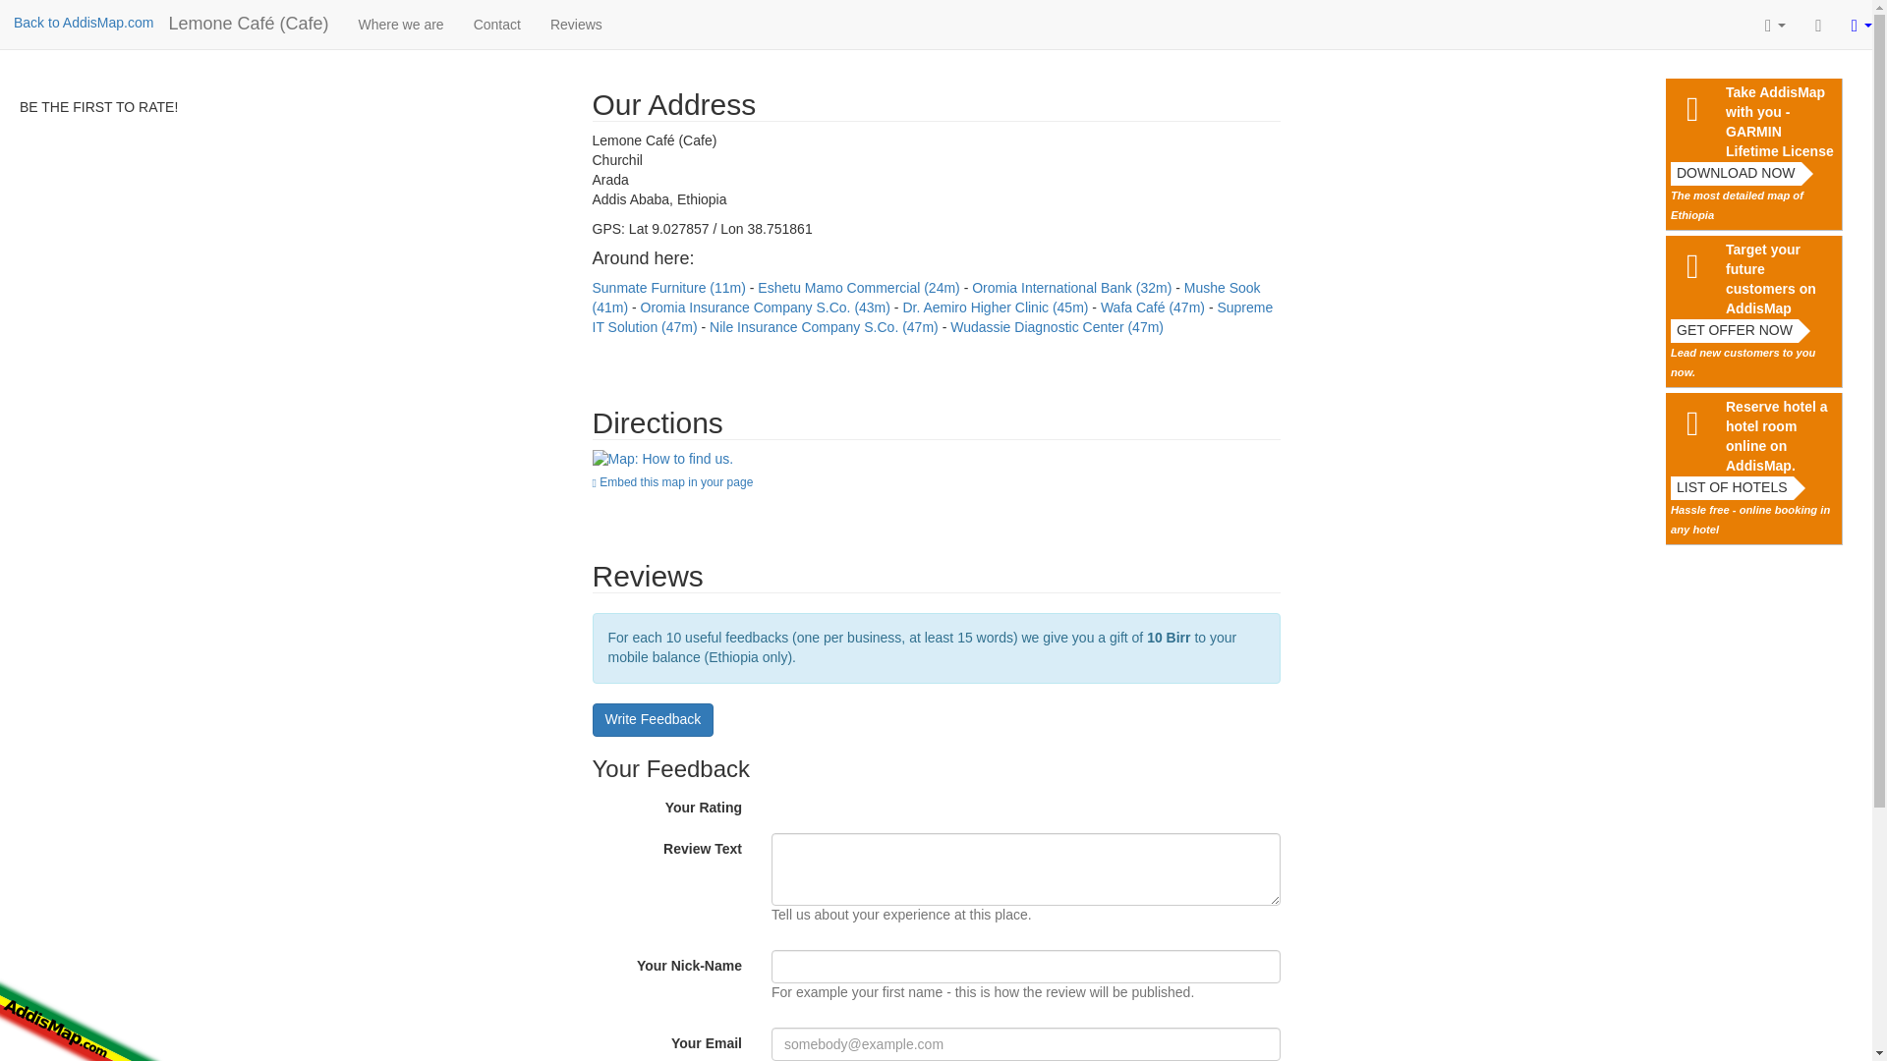  I want to click on Reviews, so click(576, 24).